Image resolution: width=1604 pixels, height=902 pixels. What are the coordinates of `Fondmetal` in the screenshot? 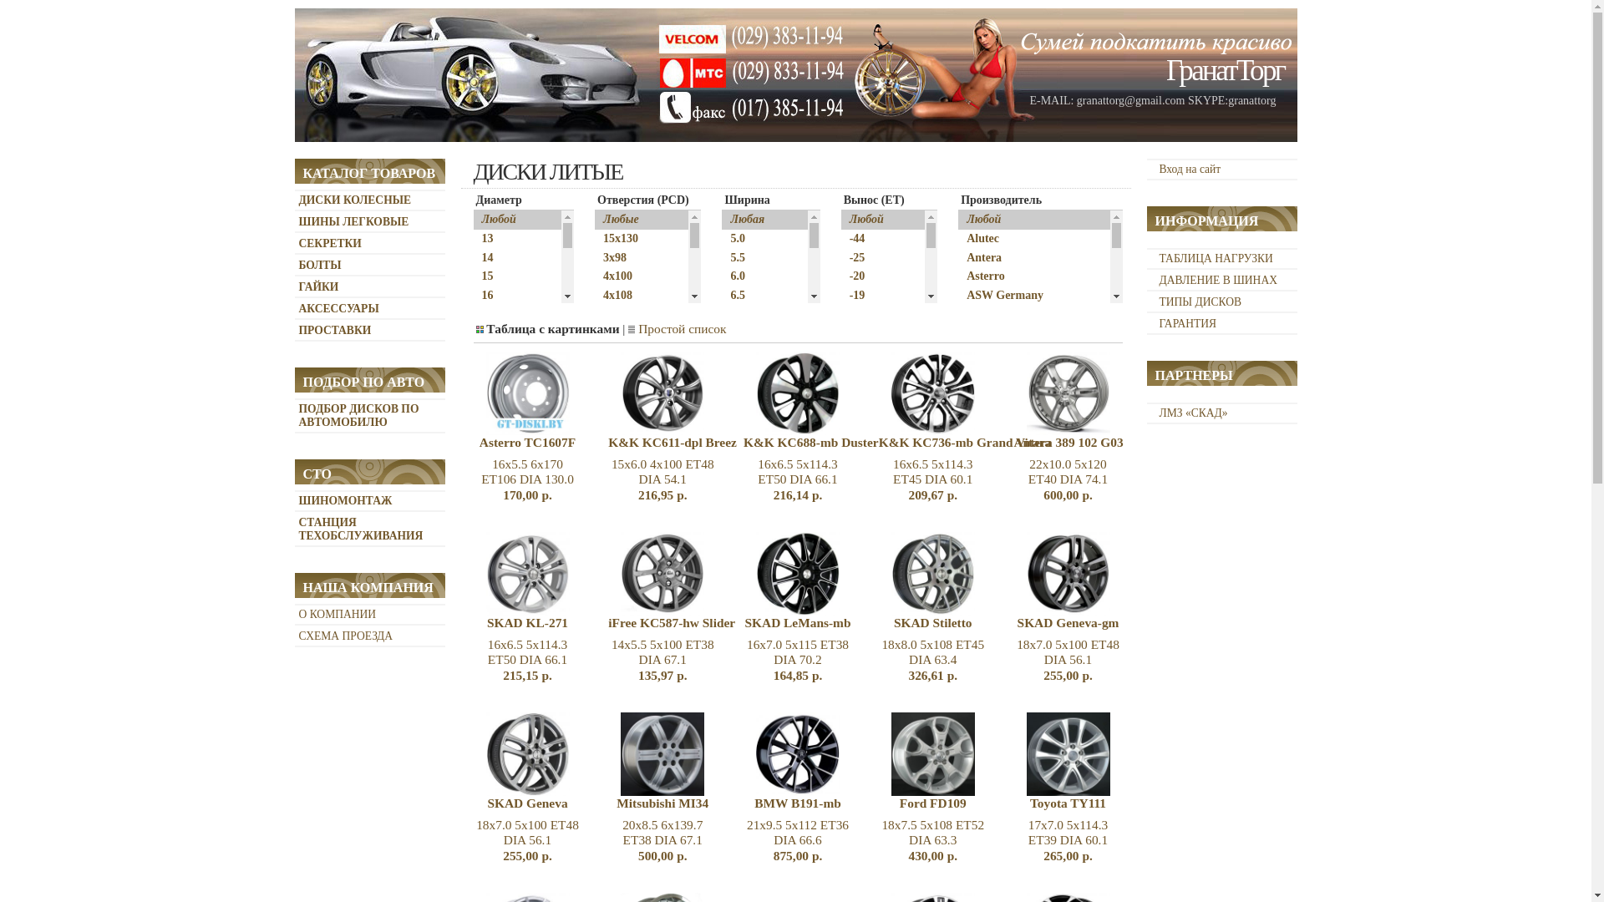 It's located at (1026, 449).